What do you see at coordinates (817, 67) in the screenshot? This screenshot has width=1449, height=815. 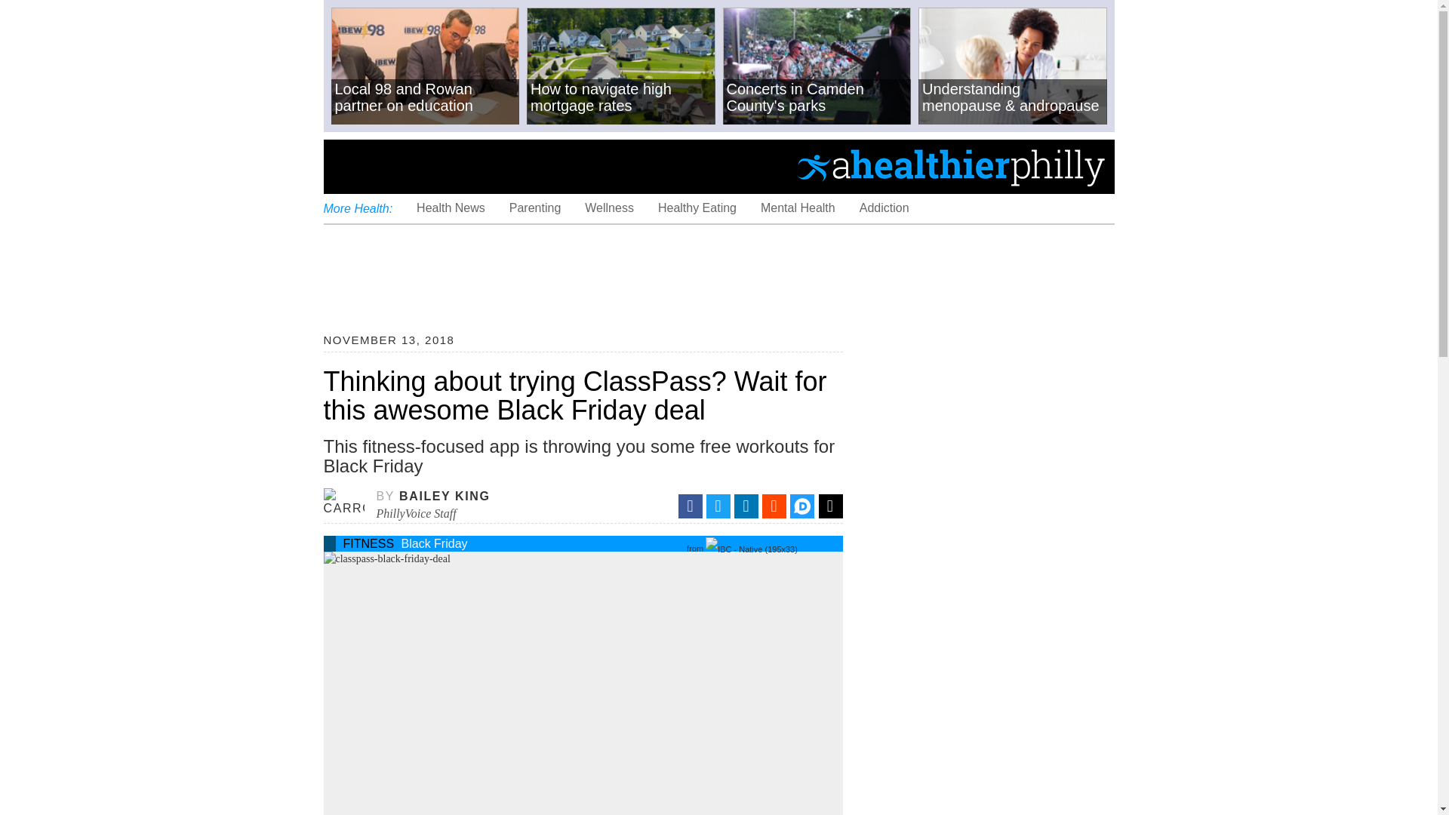 I see `Concerts in Camden County's parks` at bounding box center [817, 67].